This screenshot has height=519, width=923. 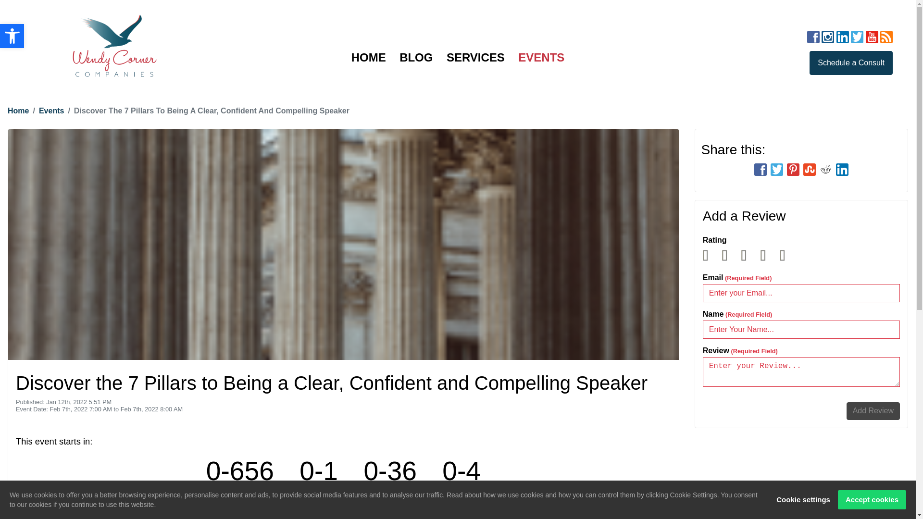 I want to click on EVENTS, so click(x=541, y=58).